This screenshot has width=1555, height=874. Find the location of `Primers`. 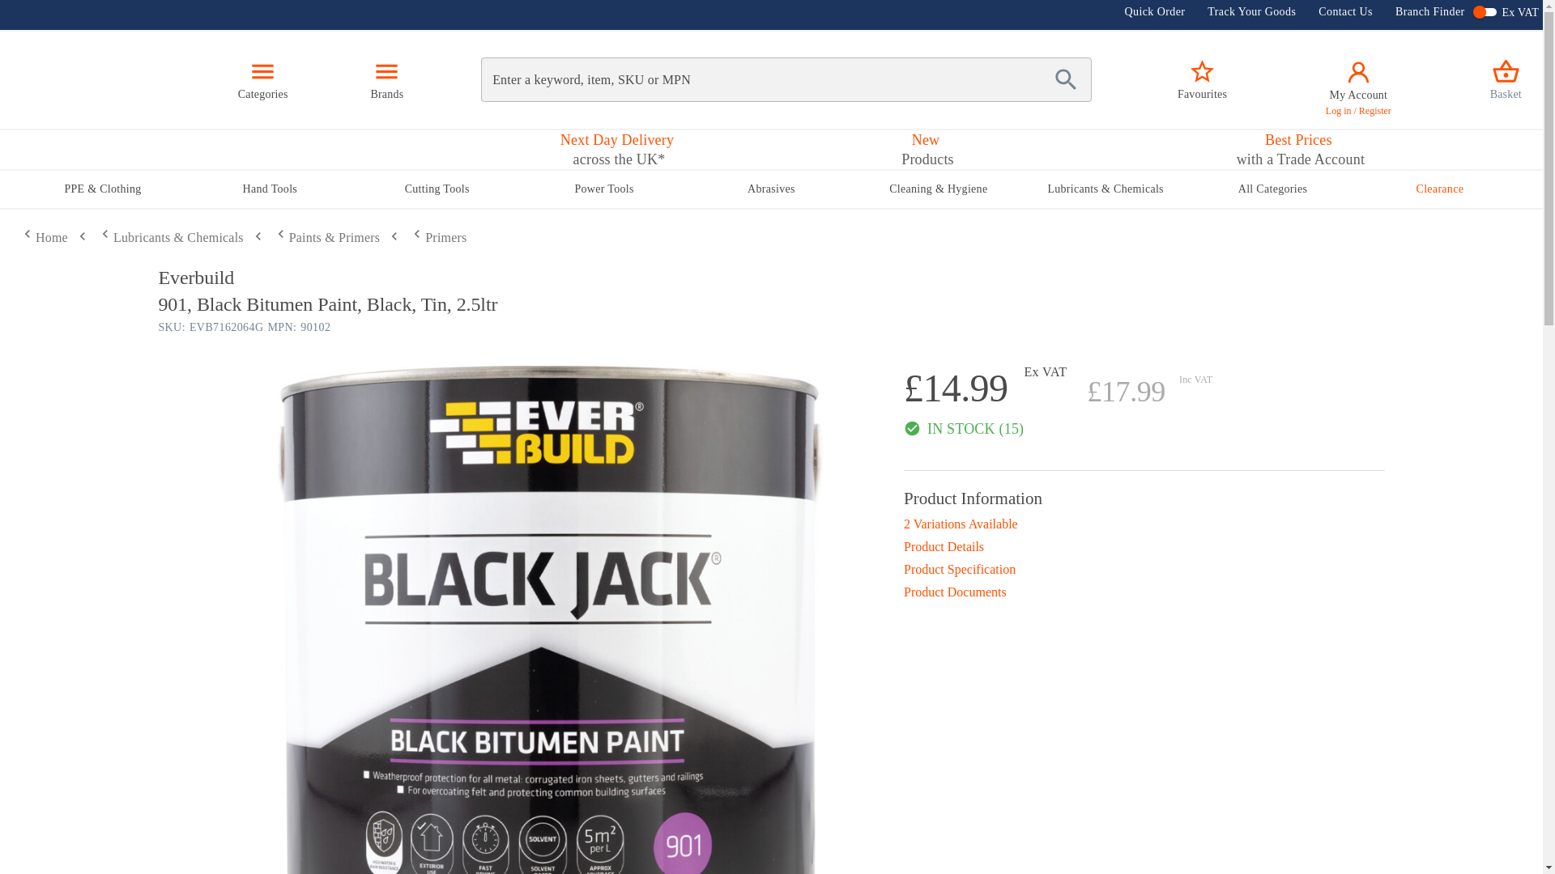

Primers is located at coordinates (44, 238).